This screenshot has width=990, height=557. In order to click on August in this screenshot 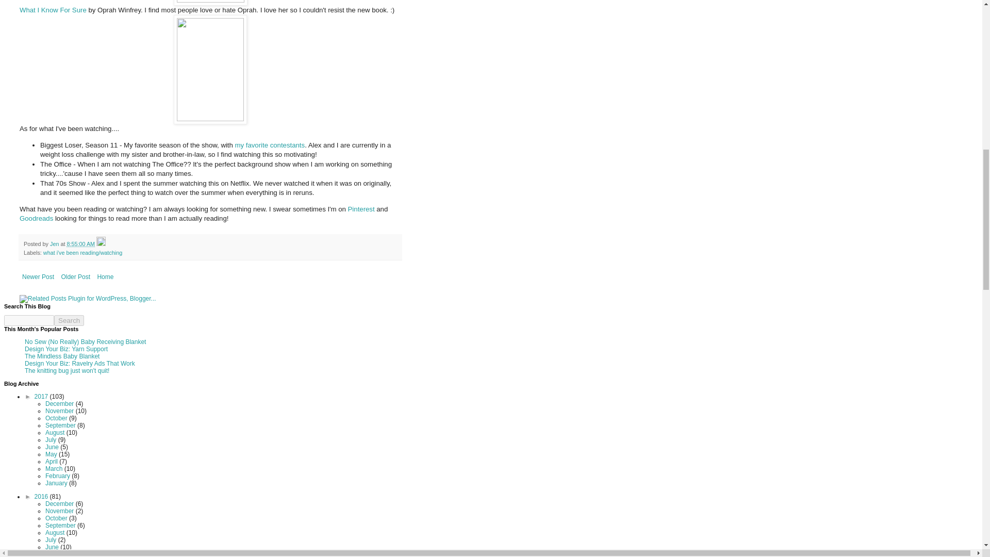, I will do `click(56, 432)`.